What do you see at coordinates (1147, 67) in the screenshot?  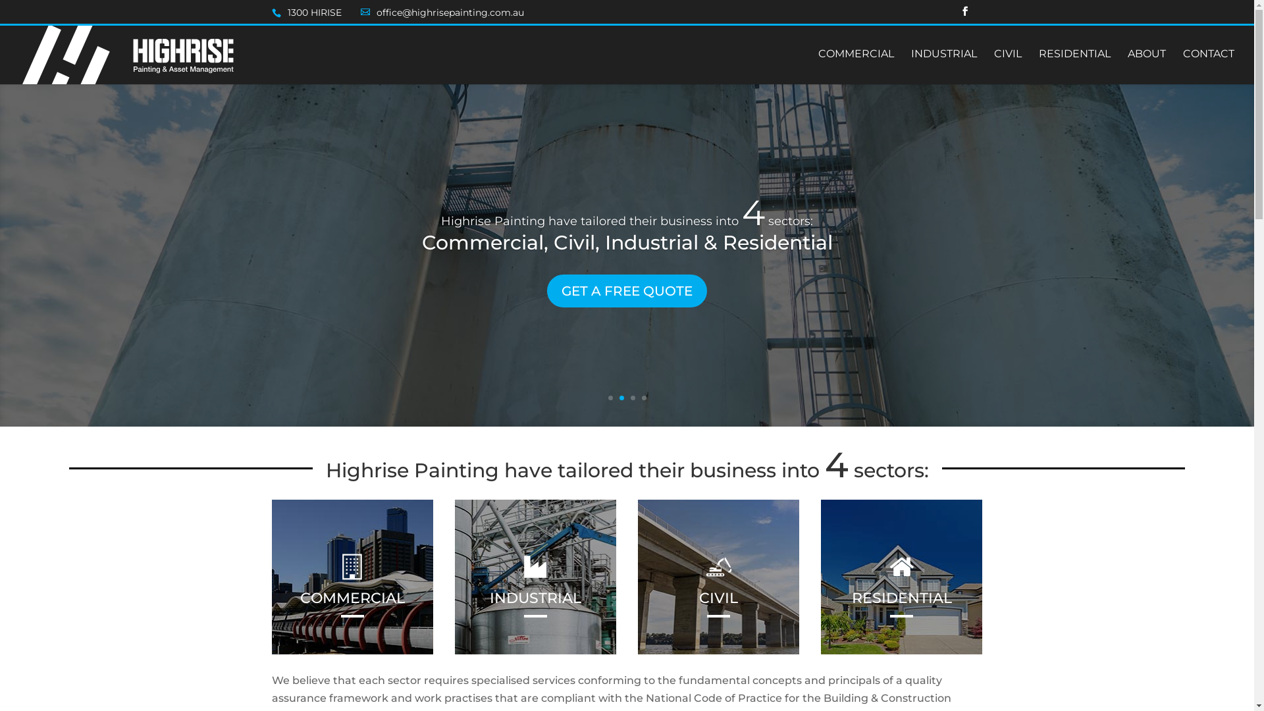 I see `ABOUT` at bounding box center [1147, 67].